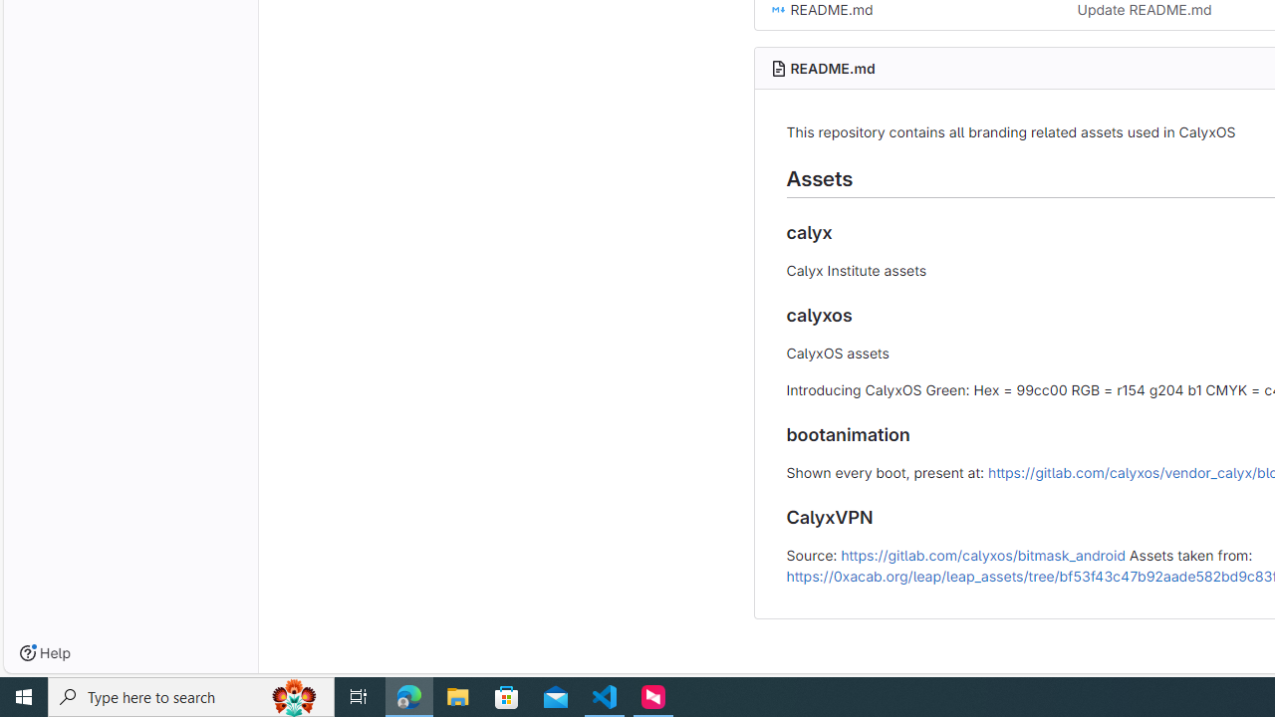 This screenshot has height=717, width=1275. I want to click on README.md, so click(833, 68).